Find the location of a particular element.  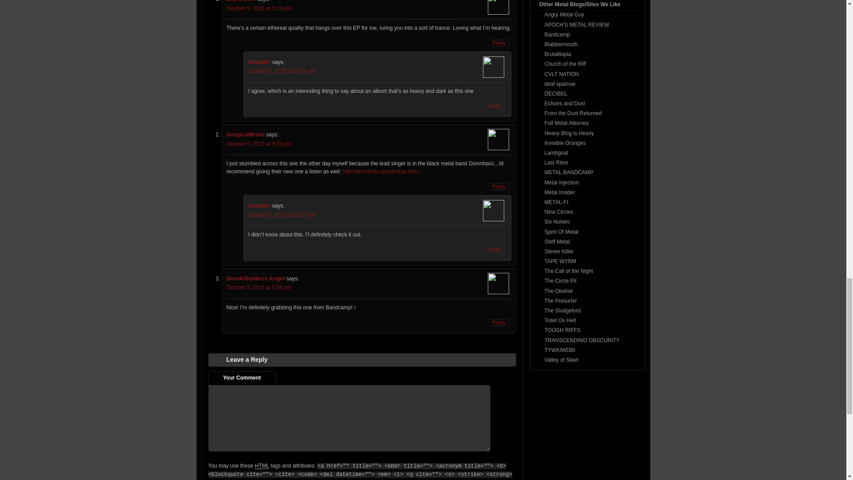

Reply is located at coordinates (494, 250).